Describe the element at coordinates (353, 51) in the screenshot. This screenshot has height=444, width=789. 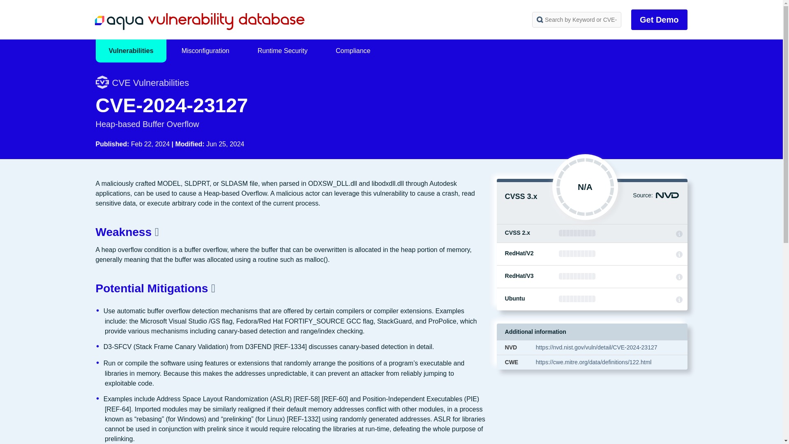
I see `Compliance` at that location.